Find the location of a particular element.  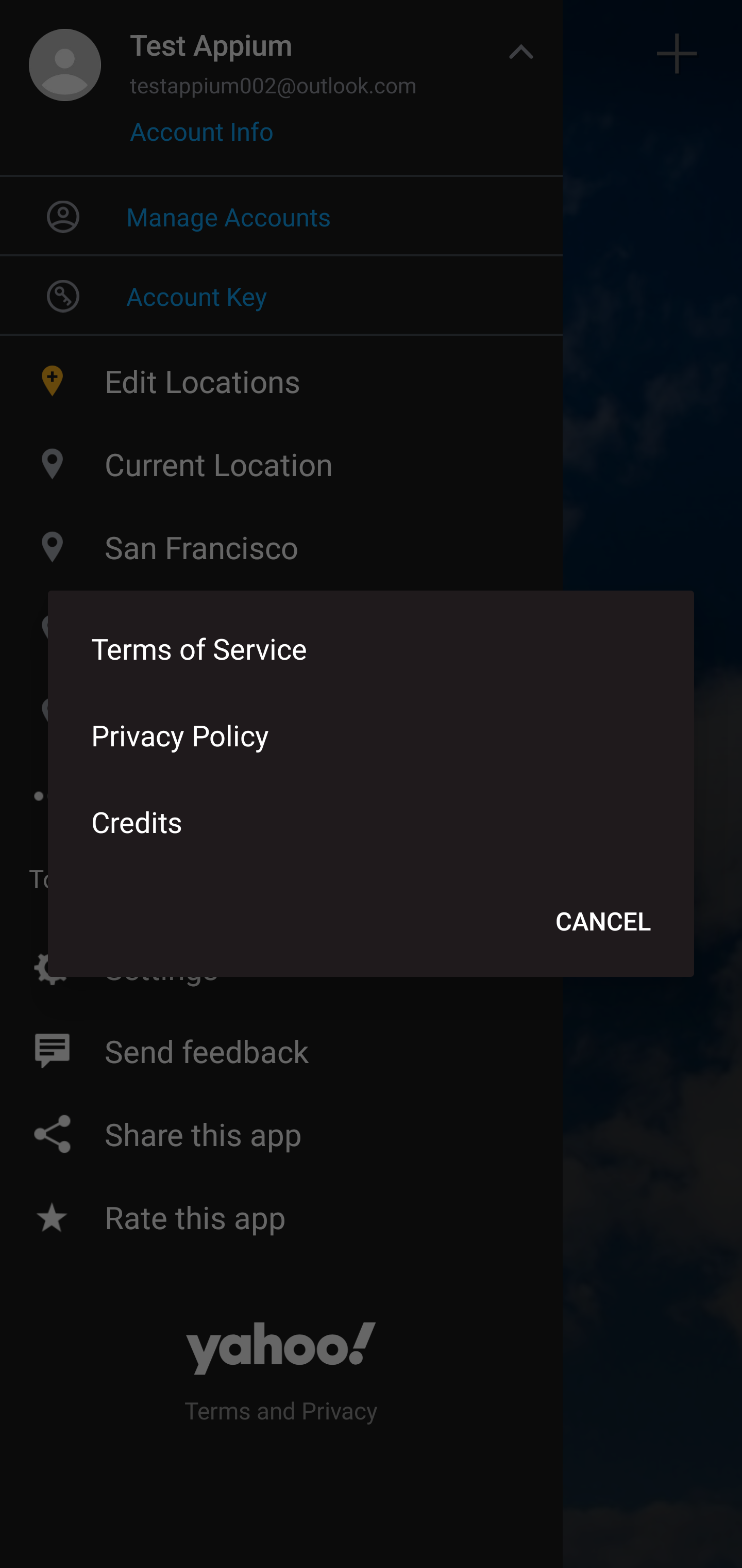

CANCEL is located at coordinates (603, 920).